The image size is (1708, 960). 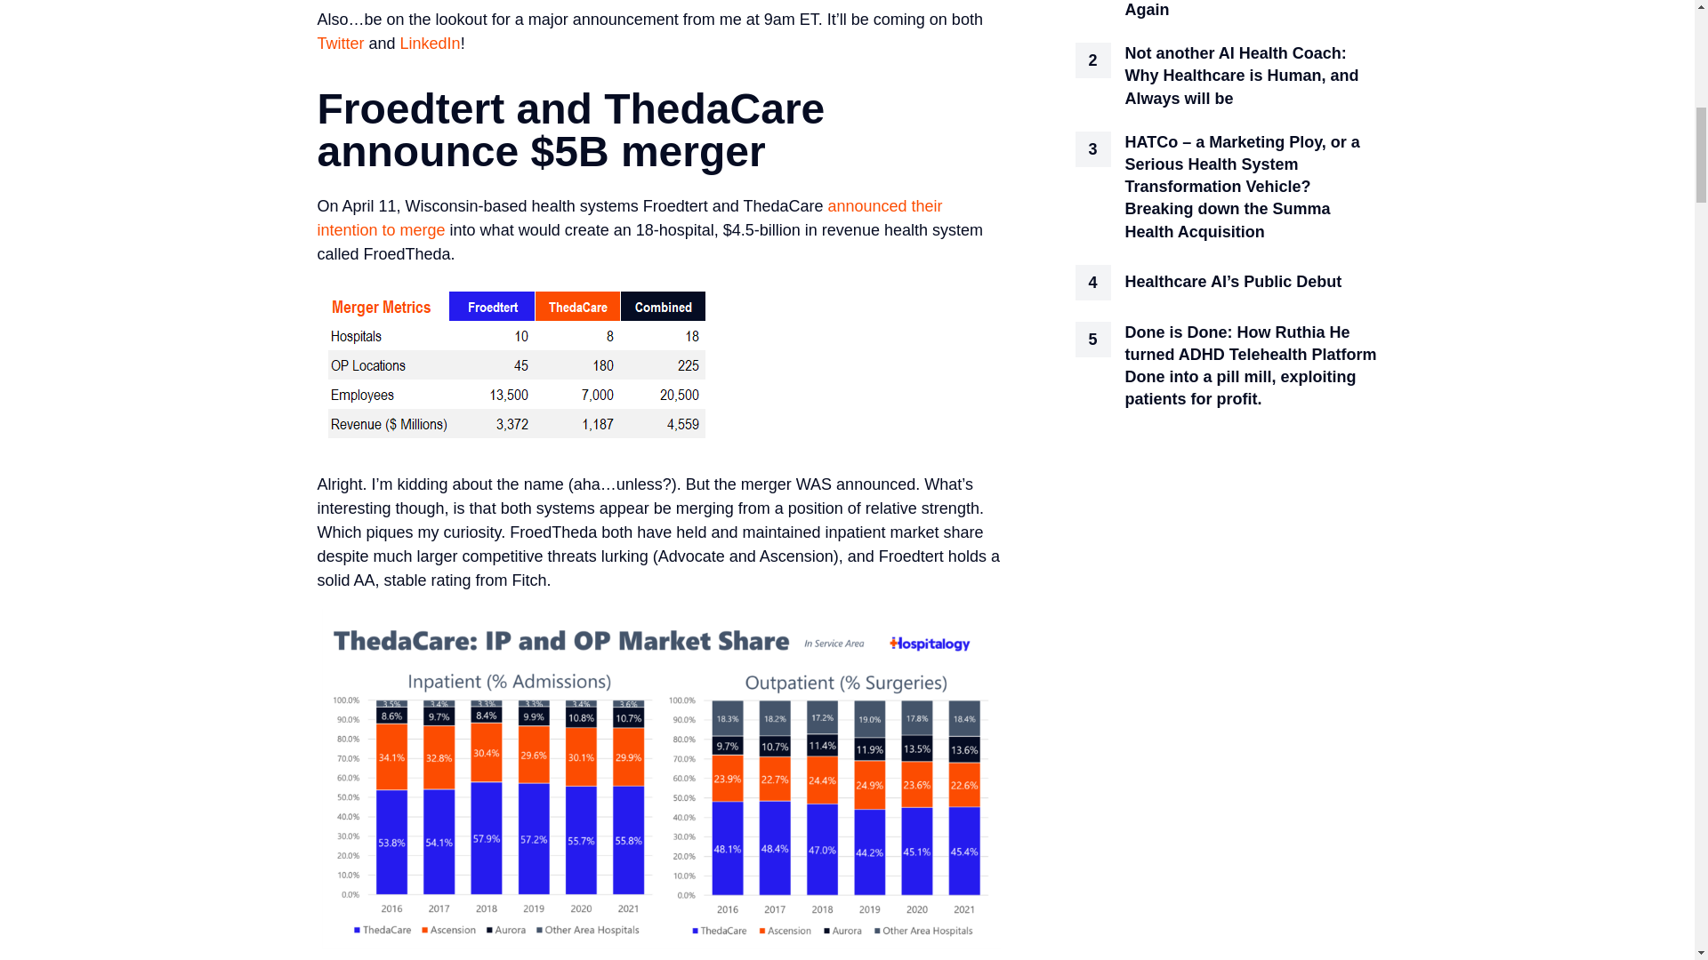 What do you see at coordinates (431, 43) in the screenshot?
I see `LinkedIn` at bounding box center [431, 43].